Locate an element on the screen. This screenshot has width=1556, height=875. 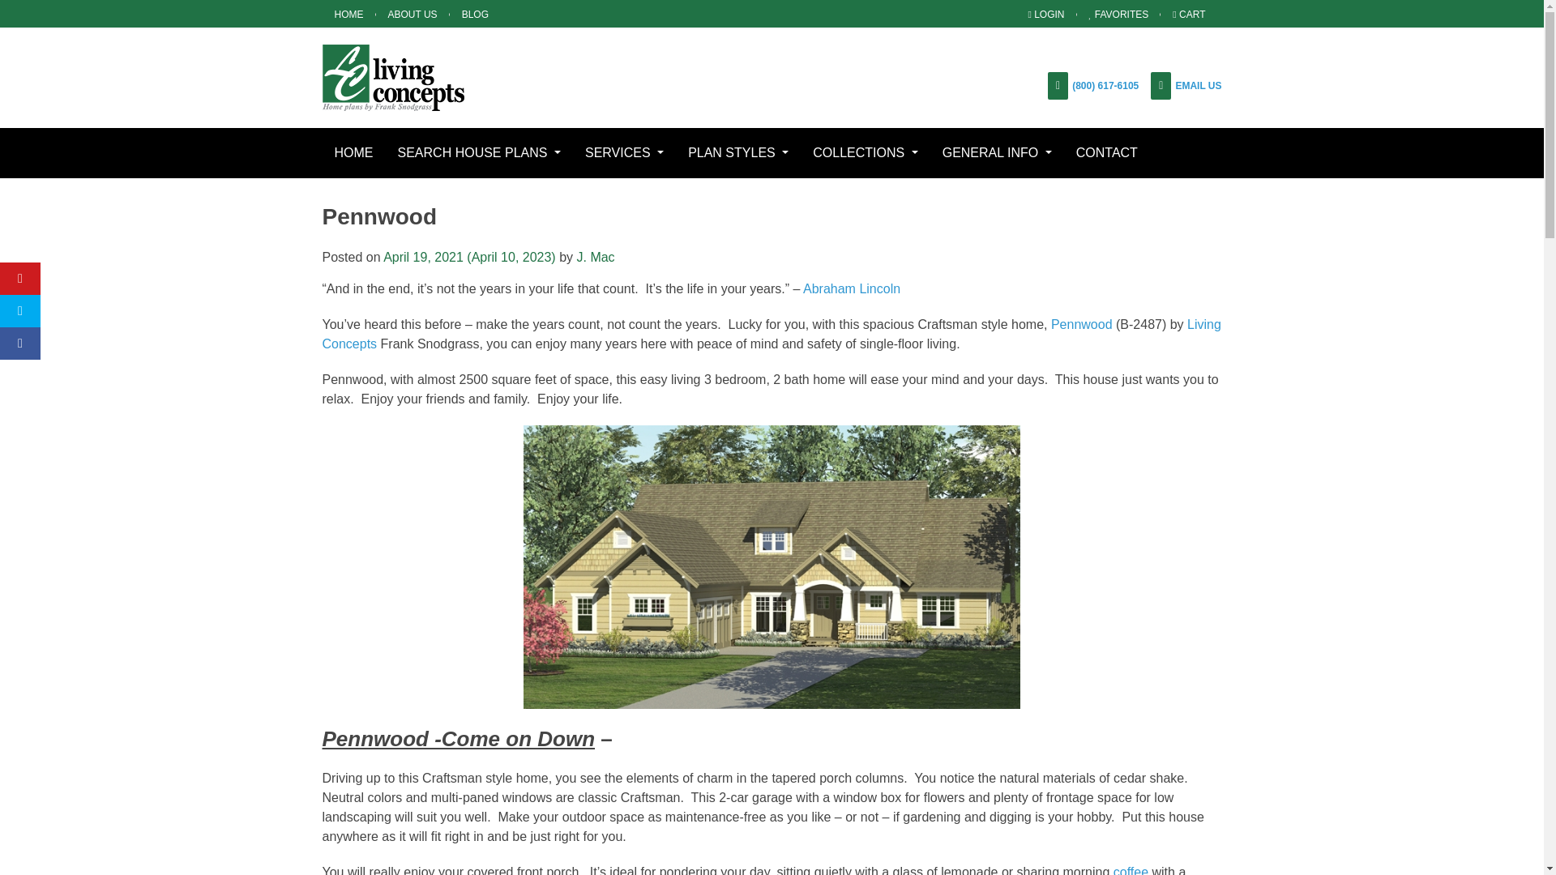
Plan Styles is located at coordinates (737, 152).